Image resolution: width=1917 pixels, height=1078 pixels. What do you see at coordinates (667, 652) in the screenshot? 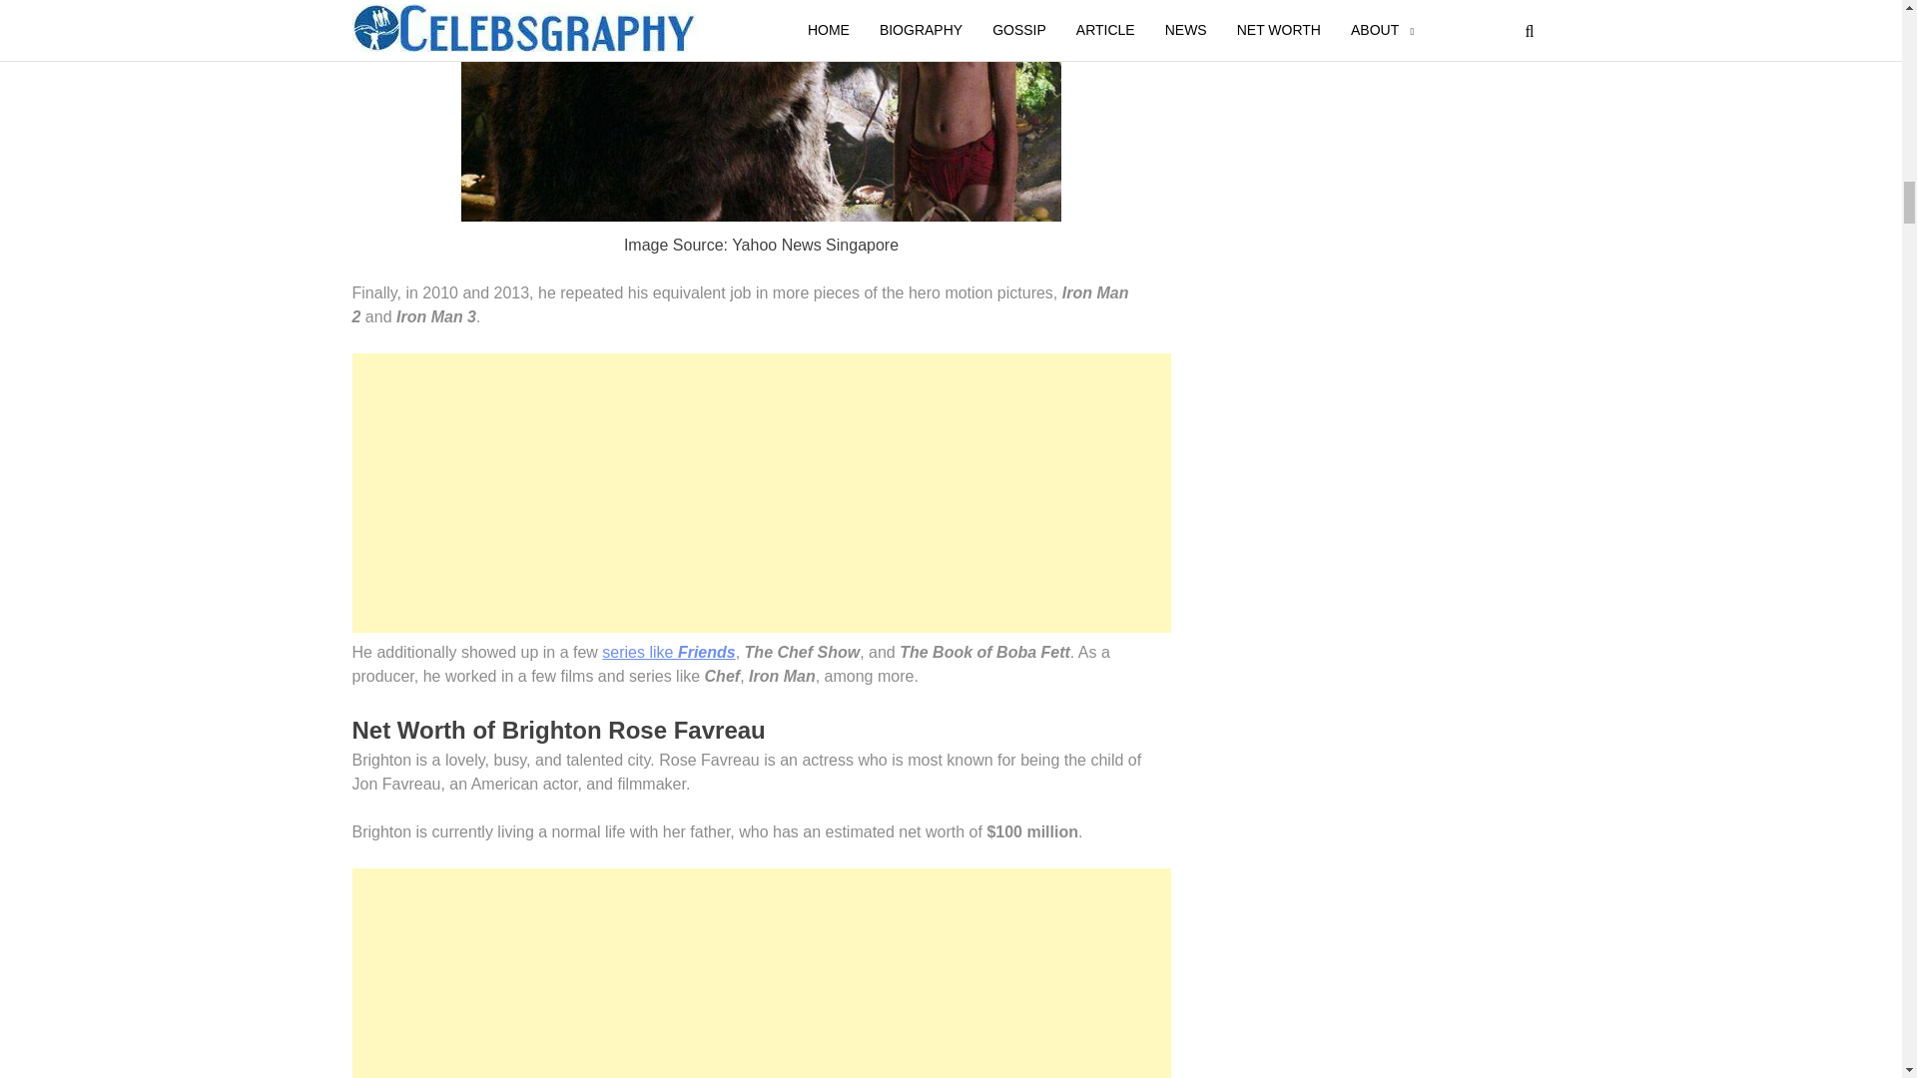
I see `series like Friends` at bounding box center [667, 652].